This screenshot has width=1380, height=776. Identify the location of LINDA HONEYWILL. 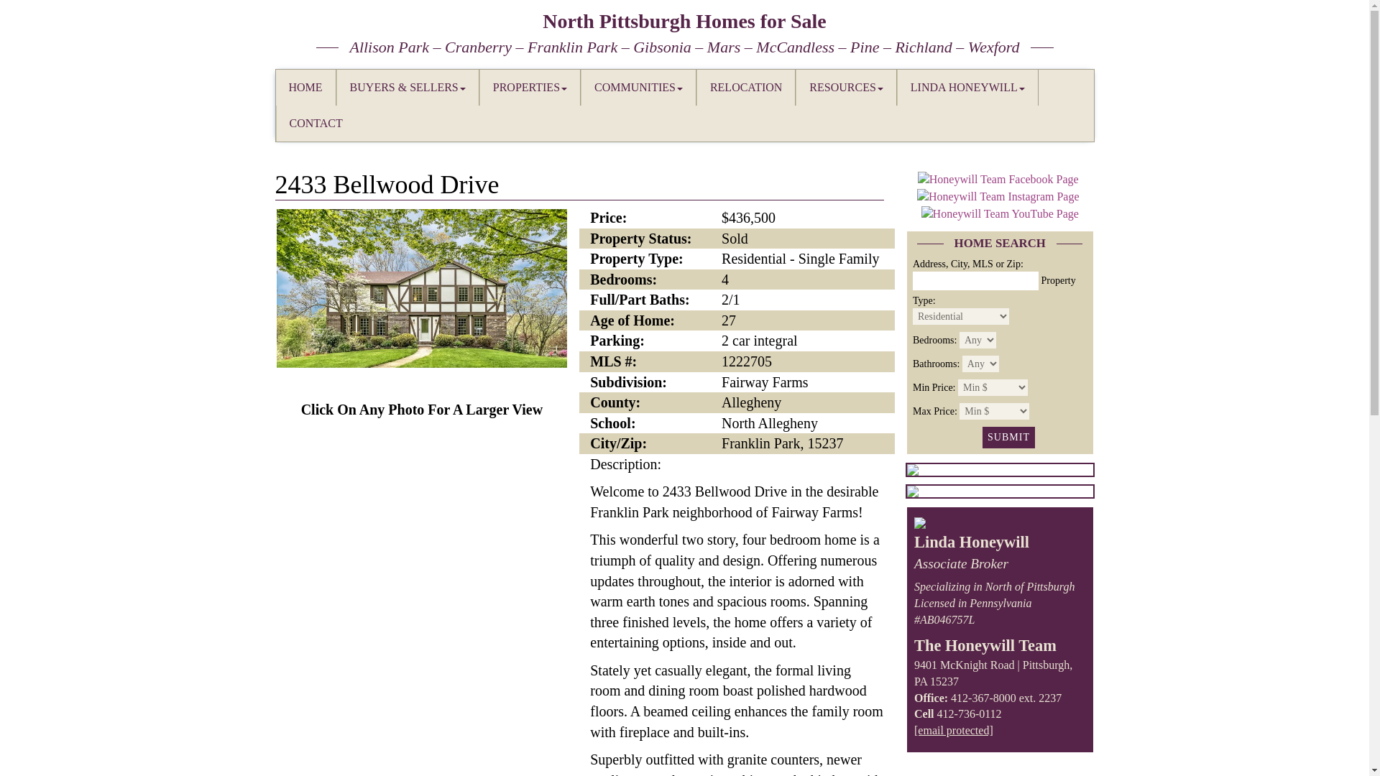
(967, 88).